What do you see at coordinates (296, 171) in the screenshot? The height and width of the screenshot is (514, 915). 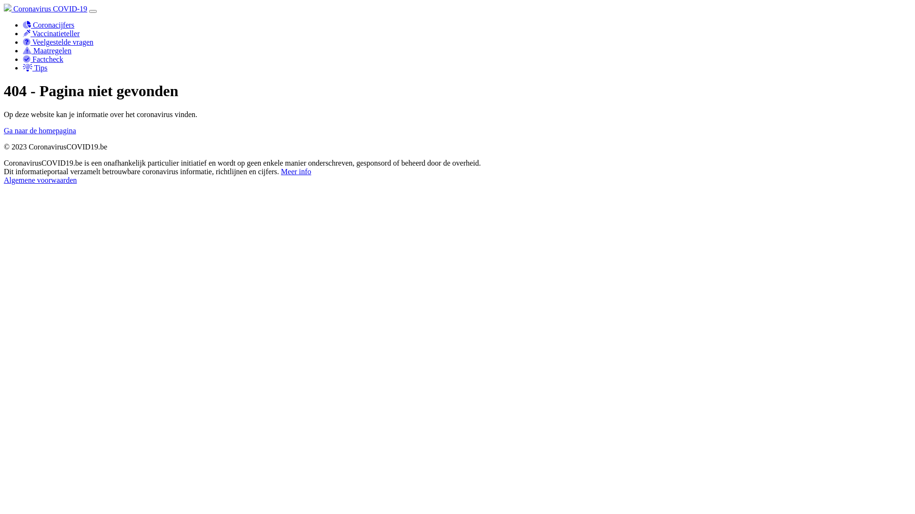 I see `Meer info` at bounding box center [296, 171].